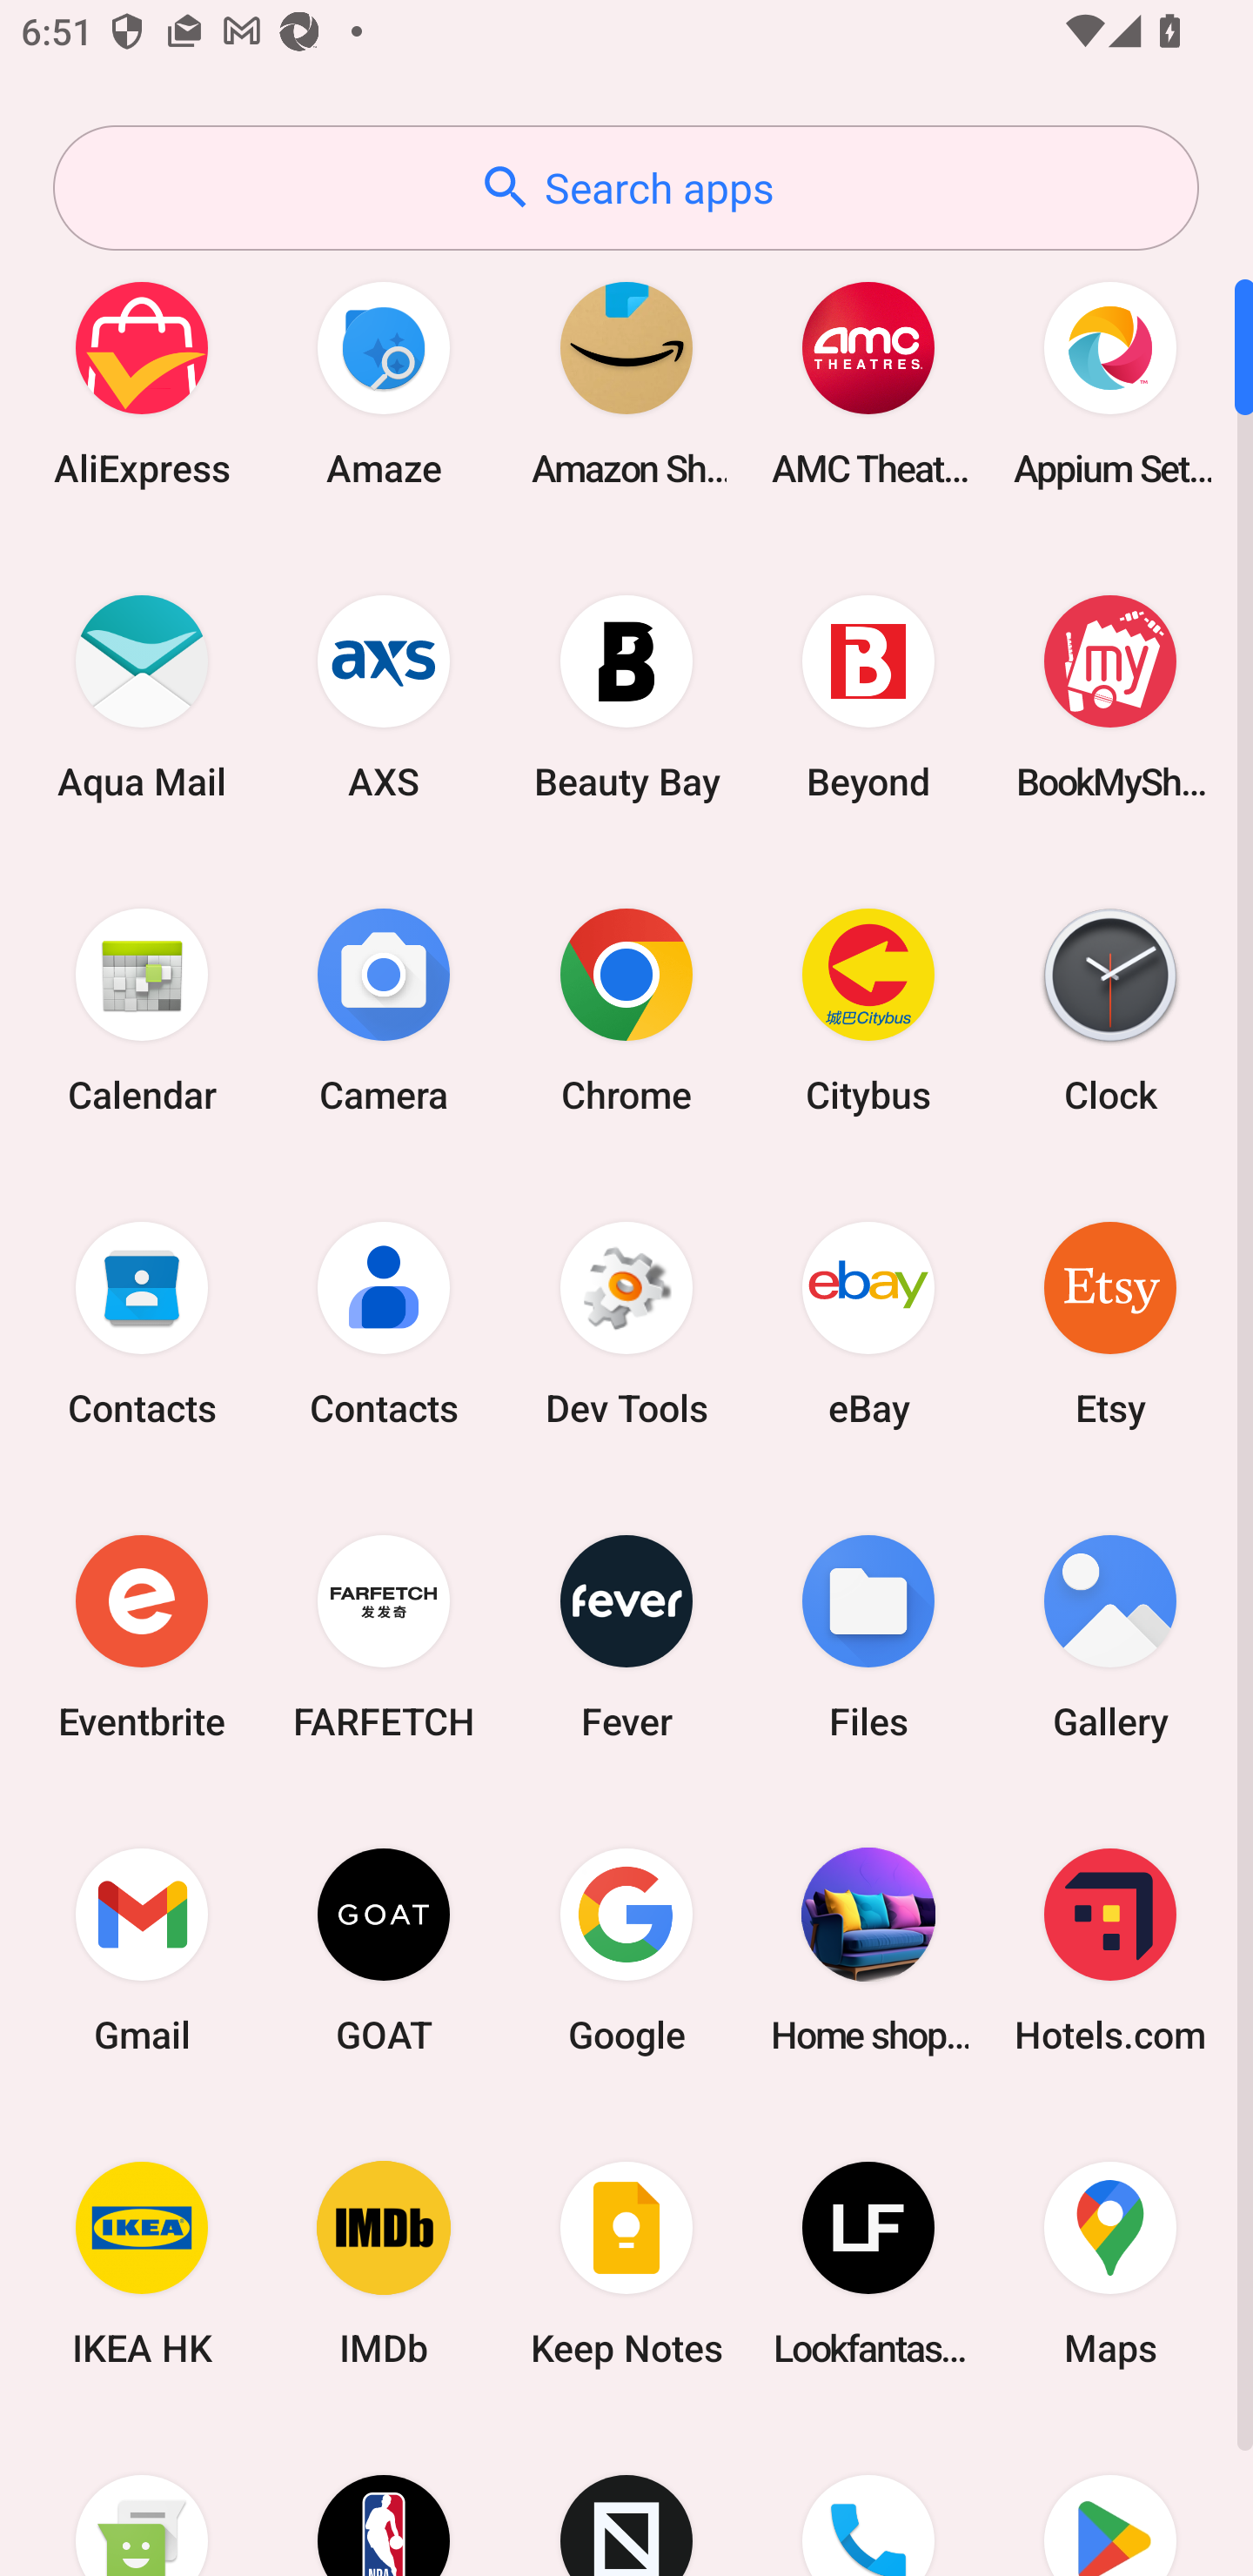 The image size is (1253, 2576). Describe the element at coordinates (1110, 2499) in the screenshot. I see `Play Store` at that location.